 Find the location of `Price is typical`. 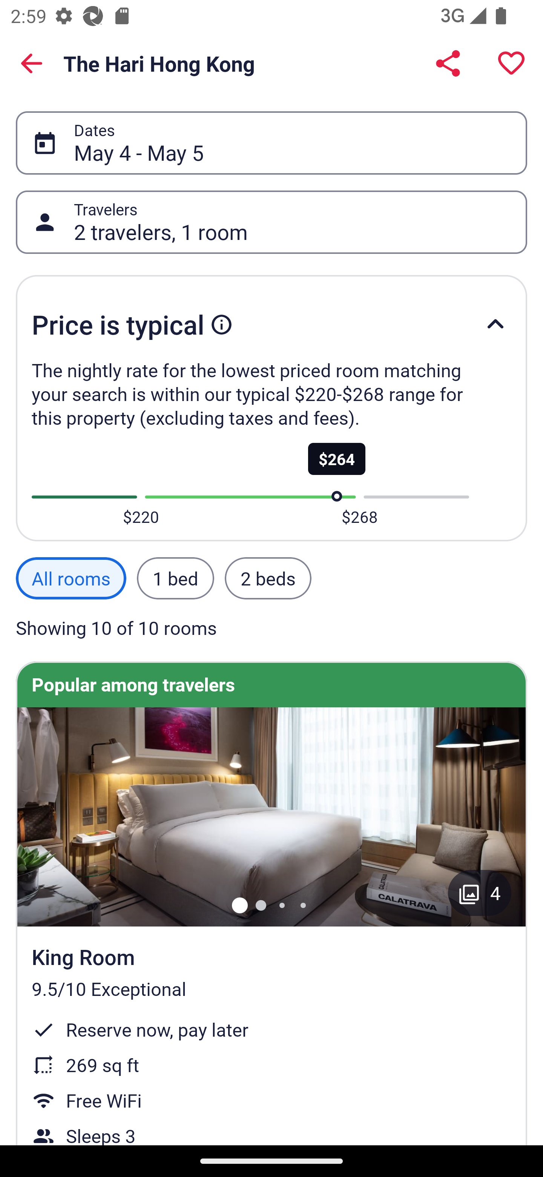

Price is typical is located at coordinates (271, 324).